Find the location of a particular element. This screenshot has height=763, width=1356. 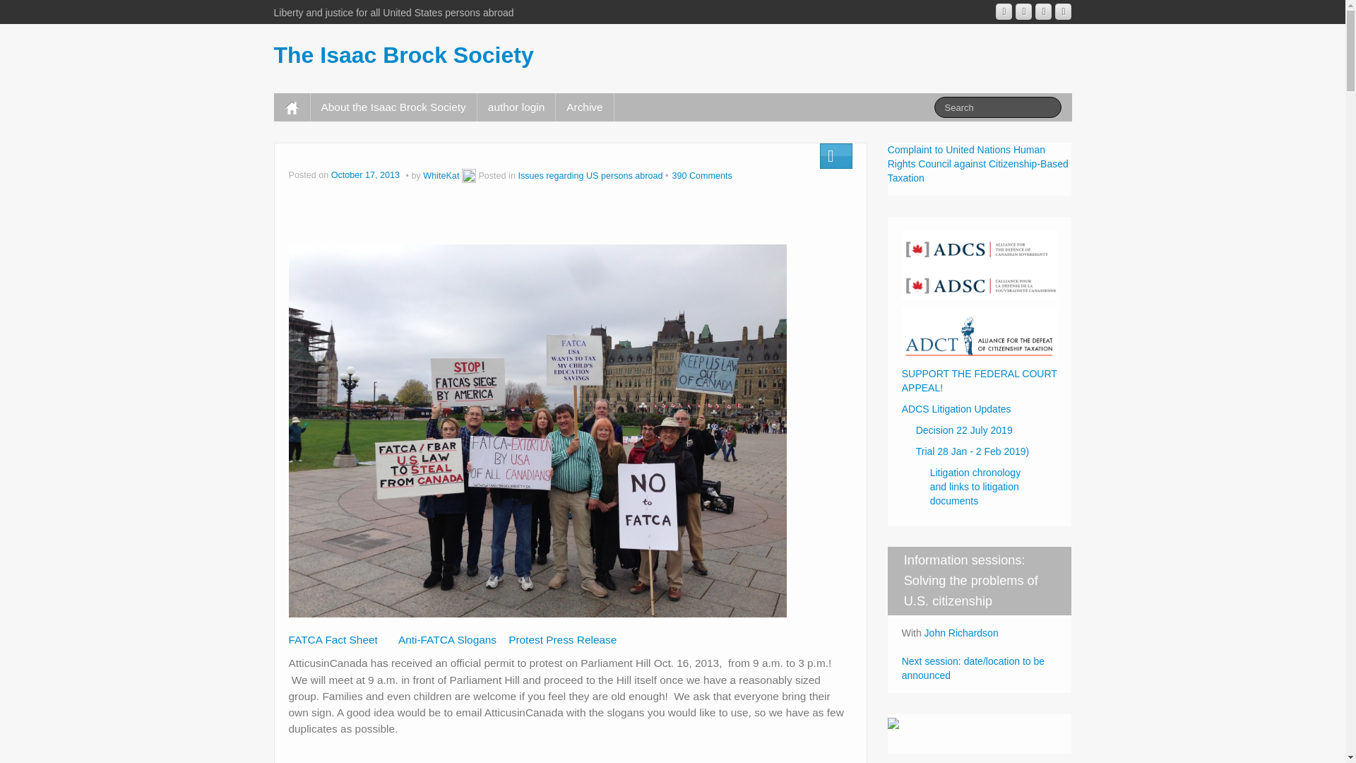

October 17, 2013 is located at coordinates (367, 175).